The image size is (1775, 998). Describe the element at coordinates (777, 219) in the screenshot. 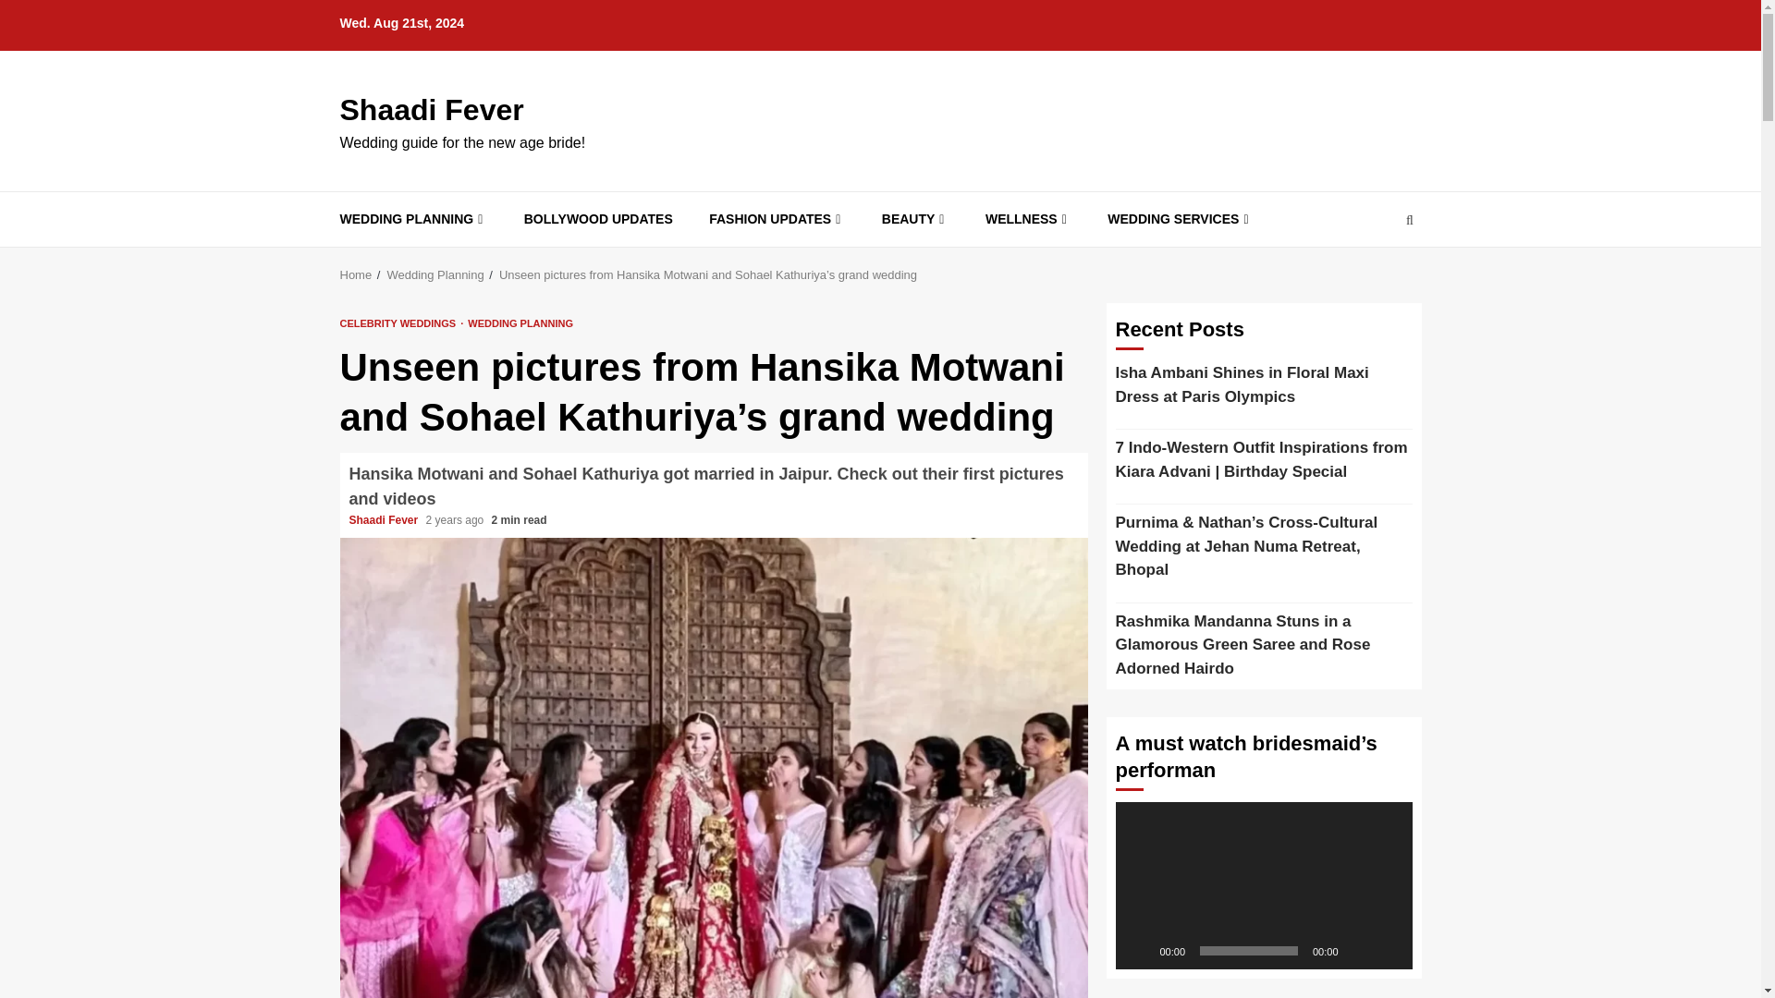

I see `FASHION UPDATES` at that location.